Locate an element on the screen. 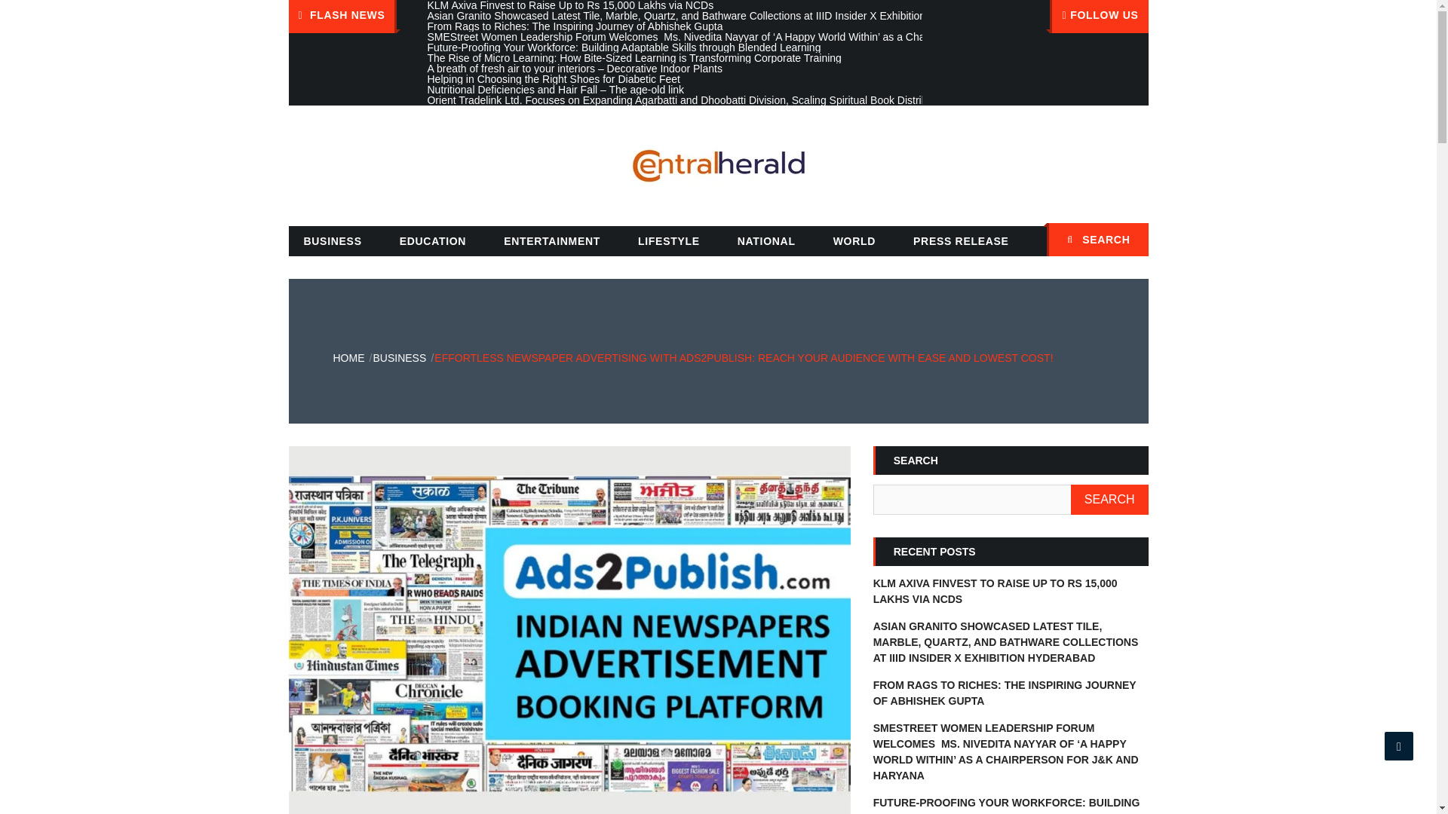  LIFESTYLE is located at coordinates (668, 241).